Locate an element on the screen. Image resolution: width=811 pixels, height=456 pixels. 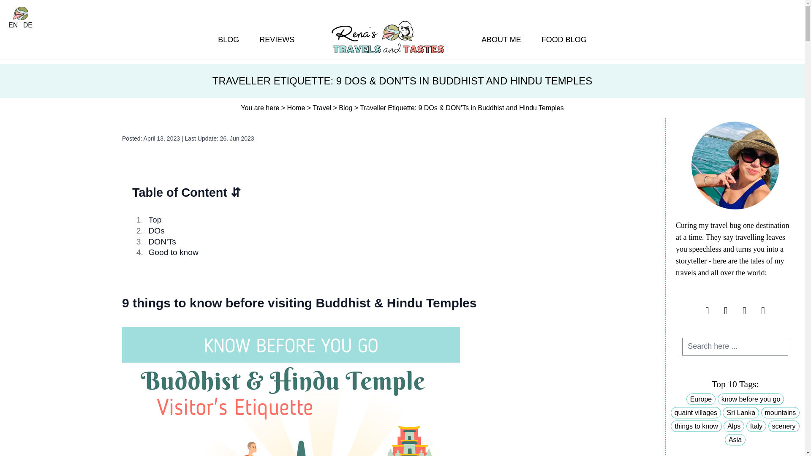
Top is located at coordinates (155, 220).